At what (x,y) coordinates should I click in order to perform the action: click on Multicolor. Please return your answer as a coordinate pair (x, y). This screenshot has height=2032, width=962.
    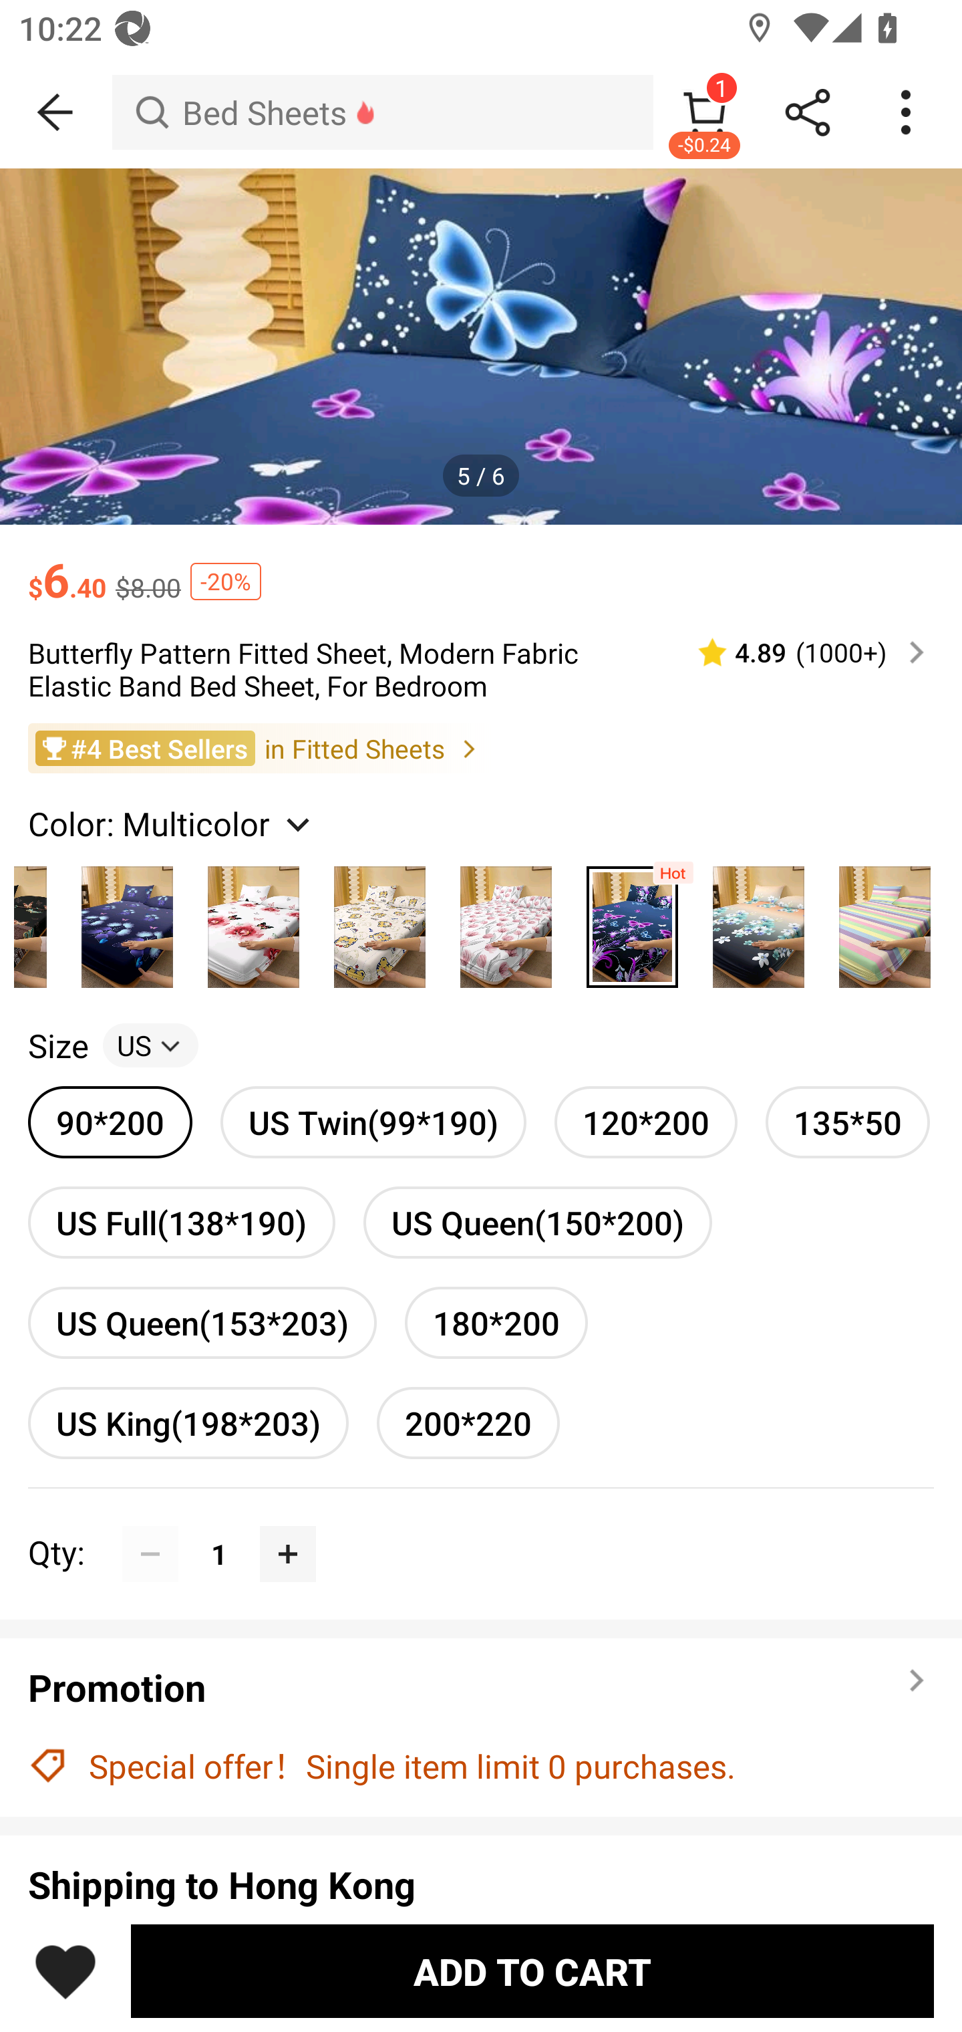
    Looking at the image, I should click on (127, 920).